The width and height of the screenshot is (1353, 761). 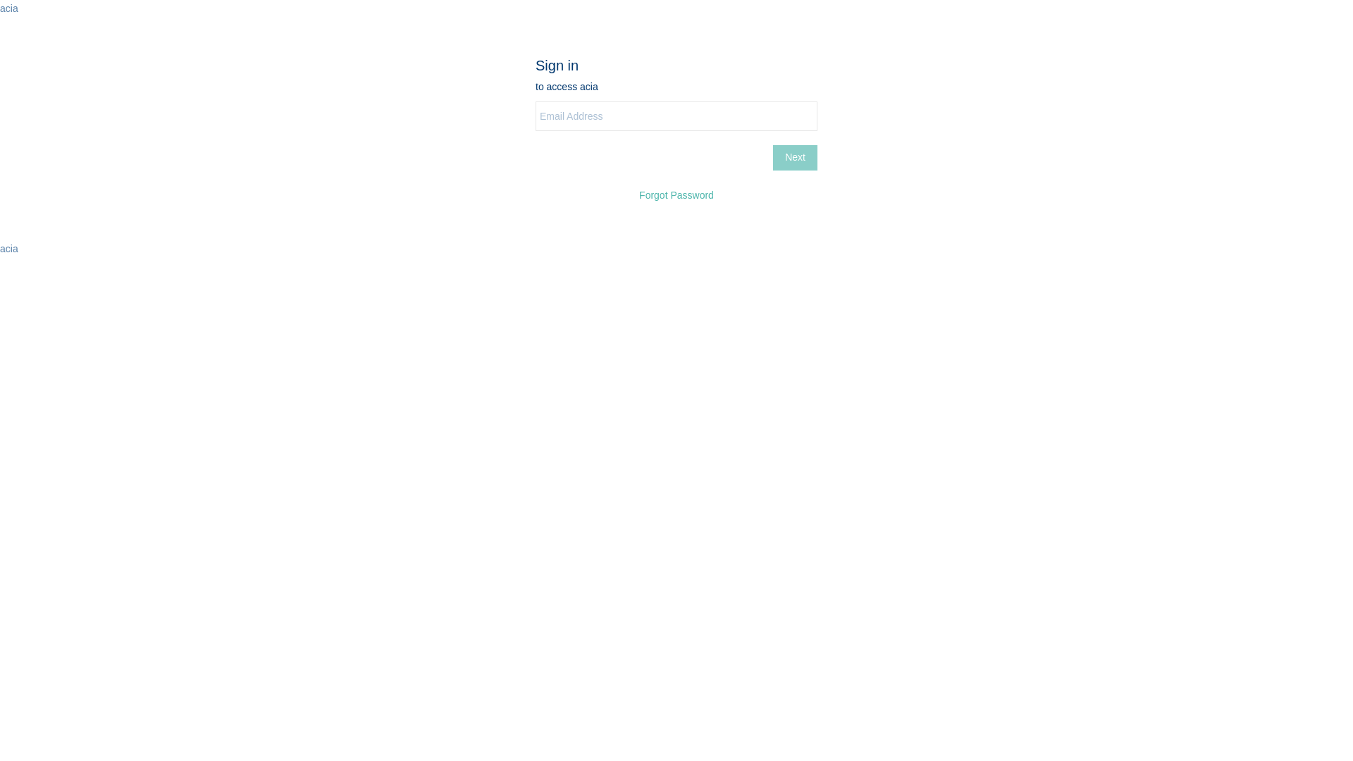 What do you see at coordinates (676, 195) in the screenshot?
I see `Forgot Password` at bounding box center [676, 195].